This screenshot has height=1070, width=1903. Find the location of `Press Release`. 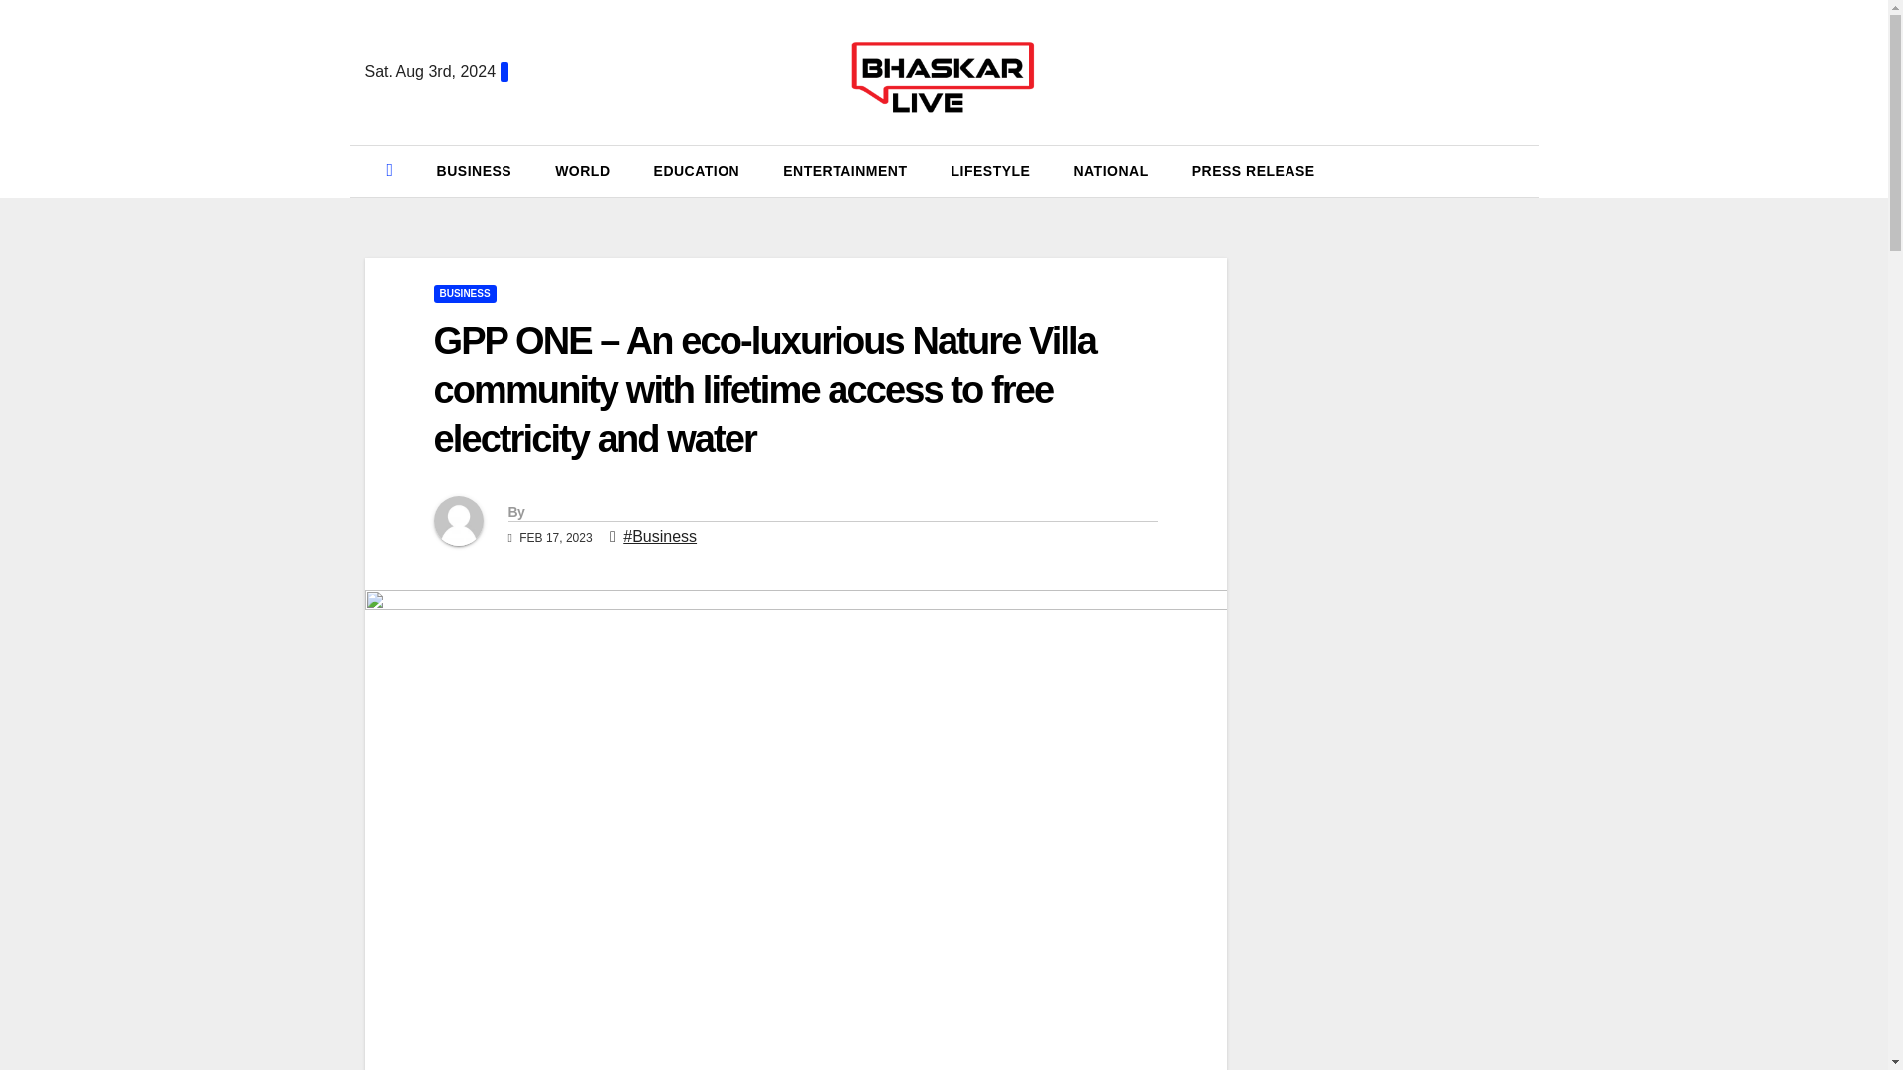

Press Release is located at coordinates (1253, 170).